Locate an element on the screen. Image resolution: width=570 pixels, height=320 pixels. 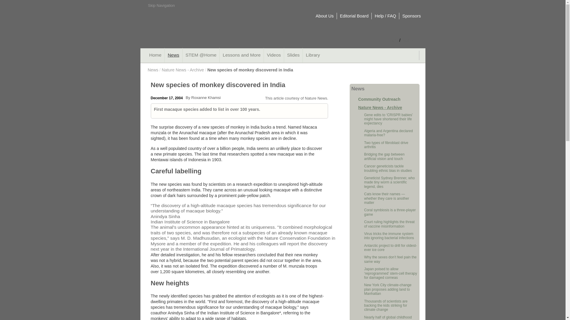
Log in is located at coordinates (393, 40).